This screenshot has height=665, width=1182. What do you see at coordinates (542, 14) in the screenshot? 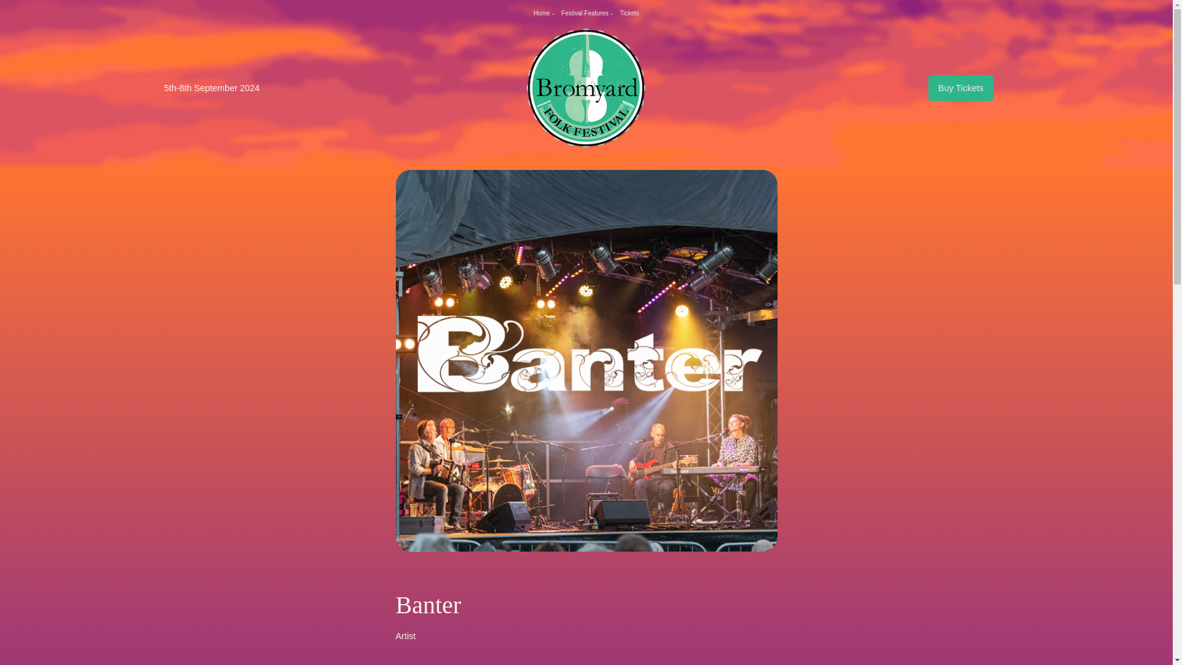
I see `Home` at bounding box center [542, 14].